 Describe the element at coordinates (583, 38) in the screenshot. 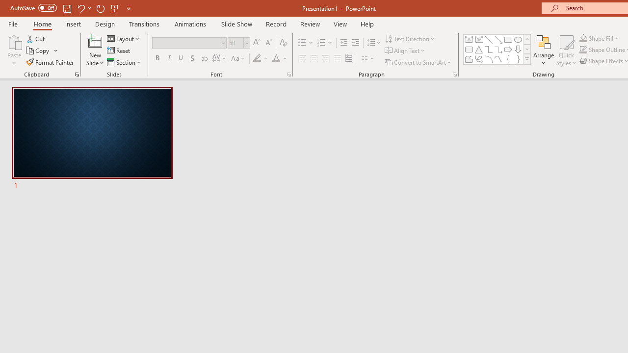

I see `Shape Fill Orange, Accent 2` at that location.